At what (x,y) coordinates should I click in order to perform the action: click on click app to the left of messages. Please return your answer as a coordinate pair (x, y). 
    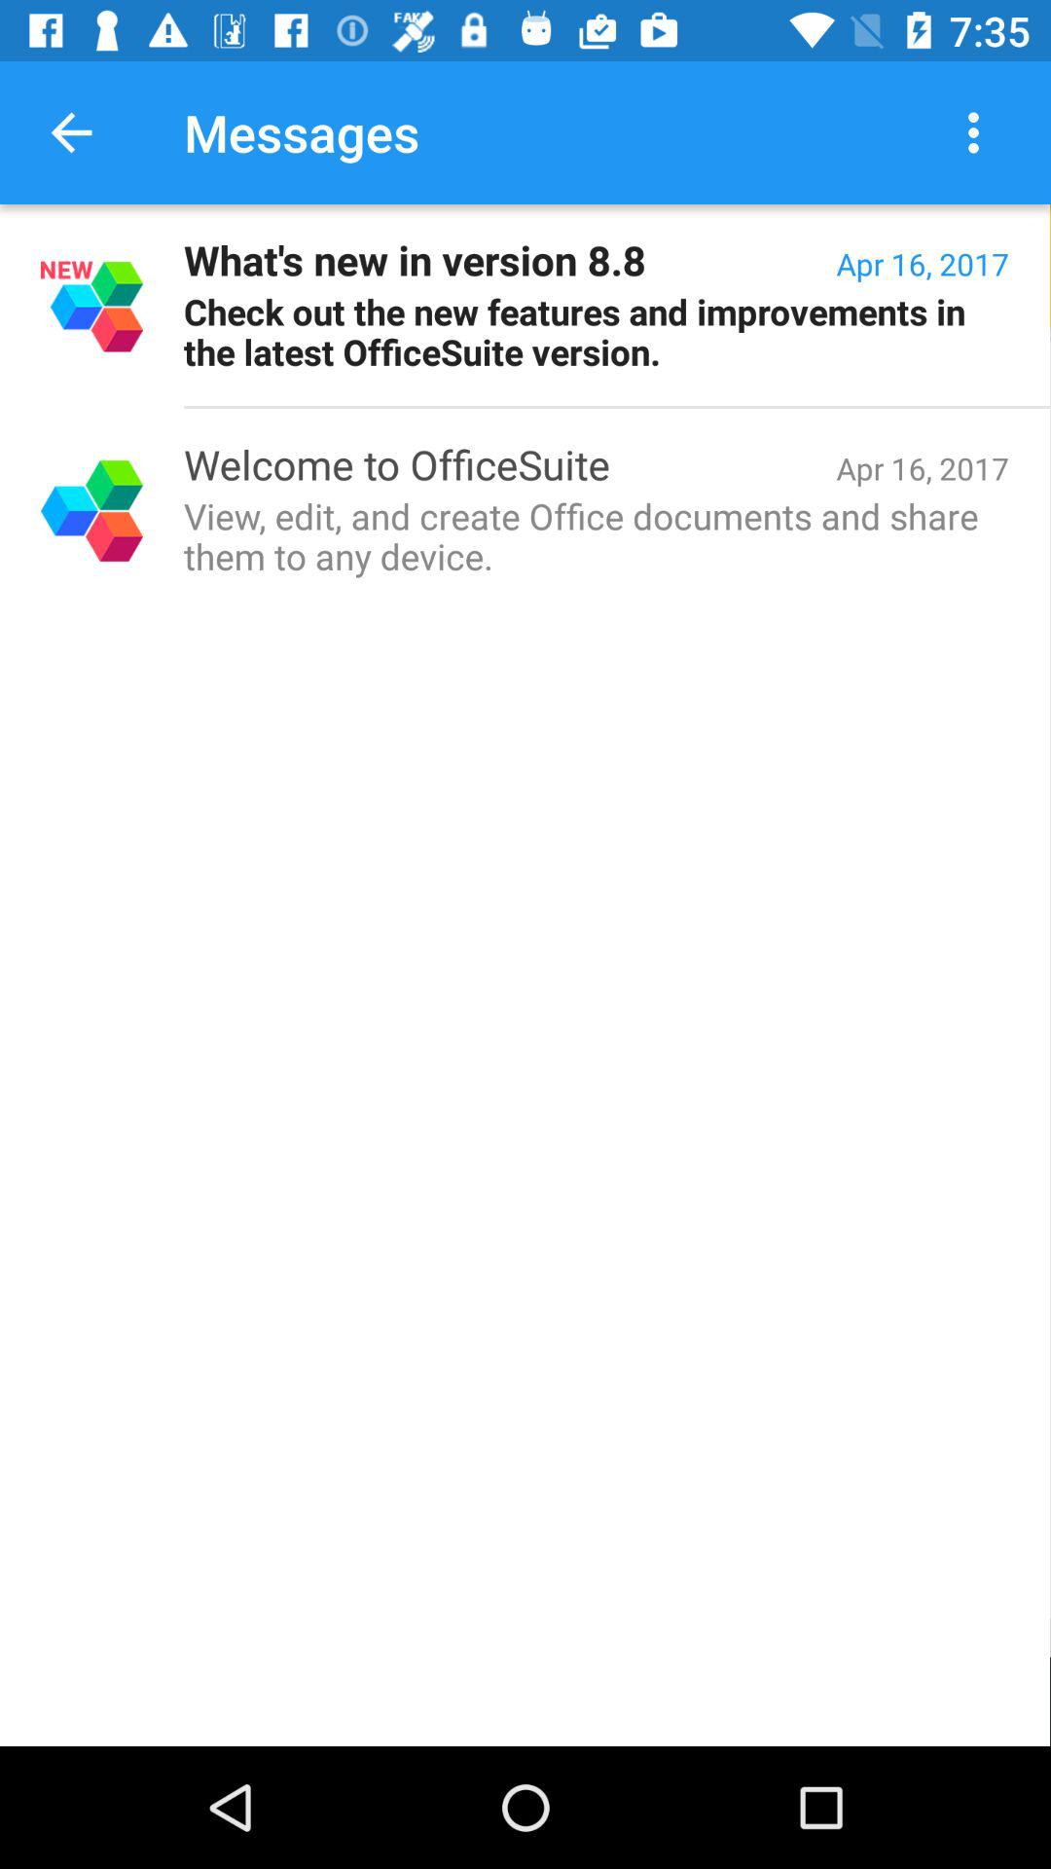
    Looking at the image, I should click on (71, 132).